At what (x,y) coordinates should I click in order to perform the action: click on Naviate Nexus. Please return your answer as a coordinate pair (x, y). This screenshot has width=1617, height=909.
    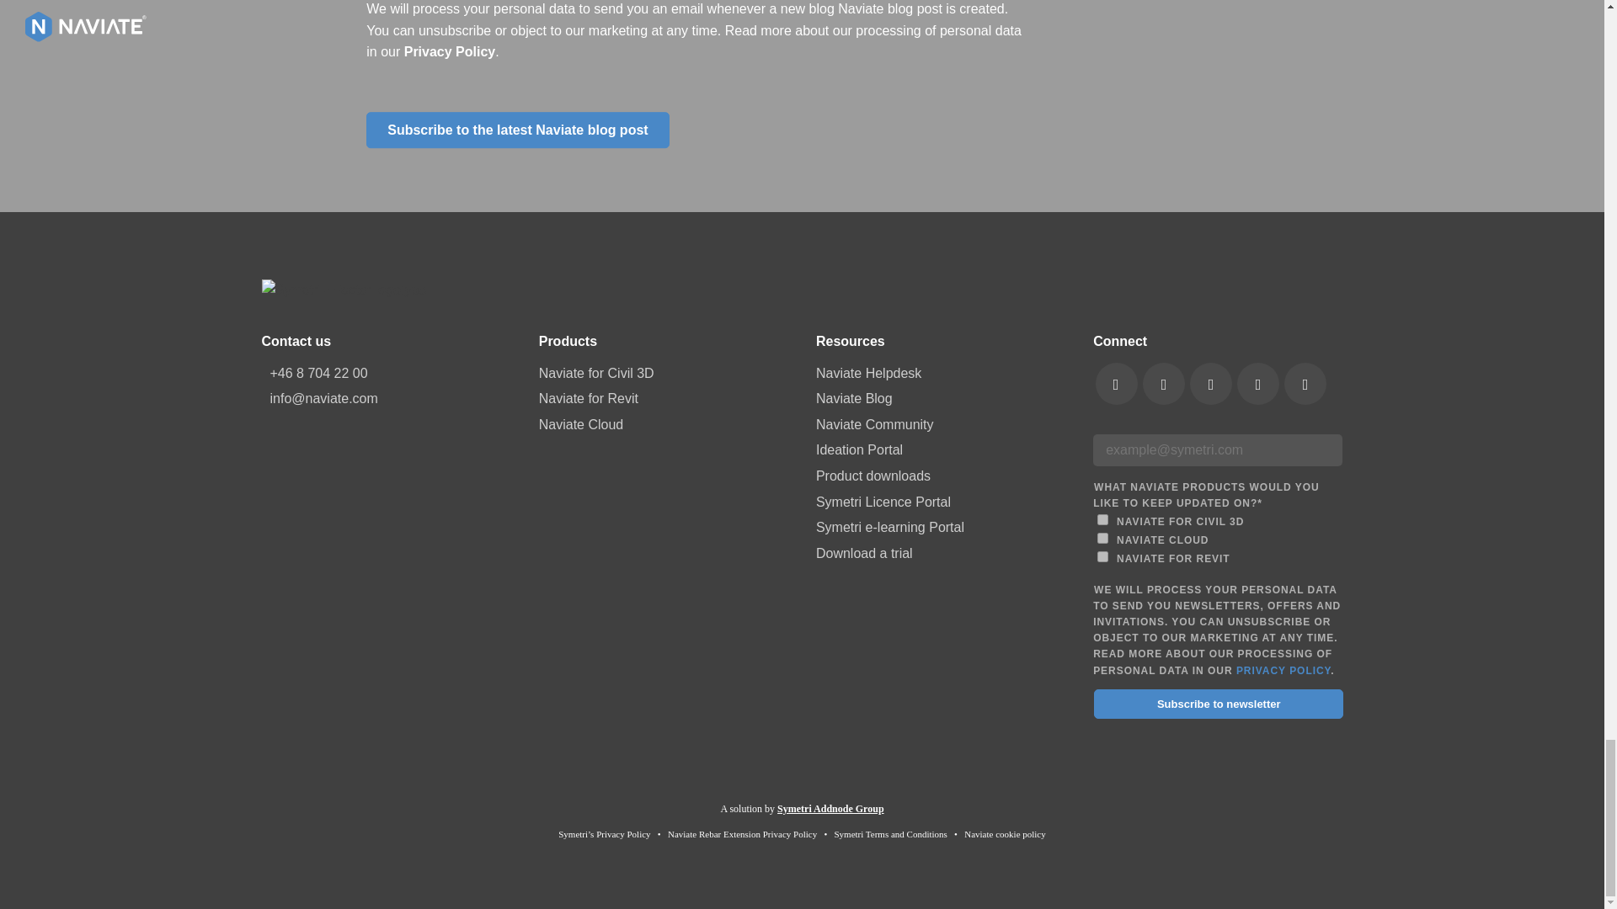
    Looking at the image, I should click on (1102, 537).